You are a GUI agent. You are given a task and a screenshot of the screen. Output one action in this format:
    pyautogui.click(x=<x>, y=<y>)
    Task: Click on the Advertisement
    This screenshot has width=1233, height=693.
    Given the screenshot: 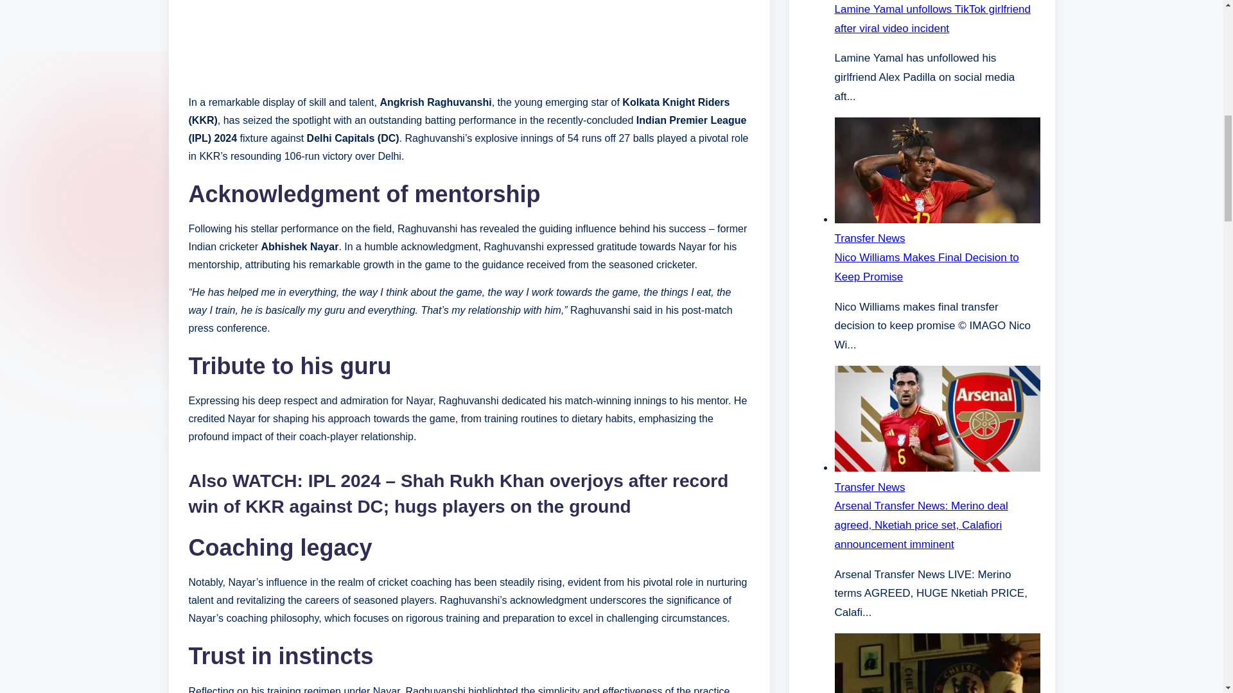 What is the action you would take?
    pyautogui.click(x=469, y=42)
    